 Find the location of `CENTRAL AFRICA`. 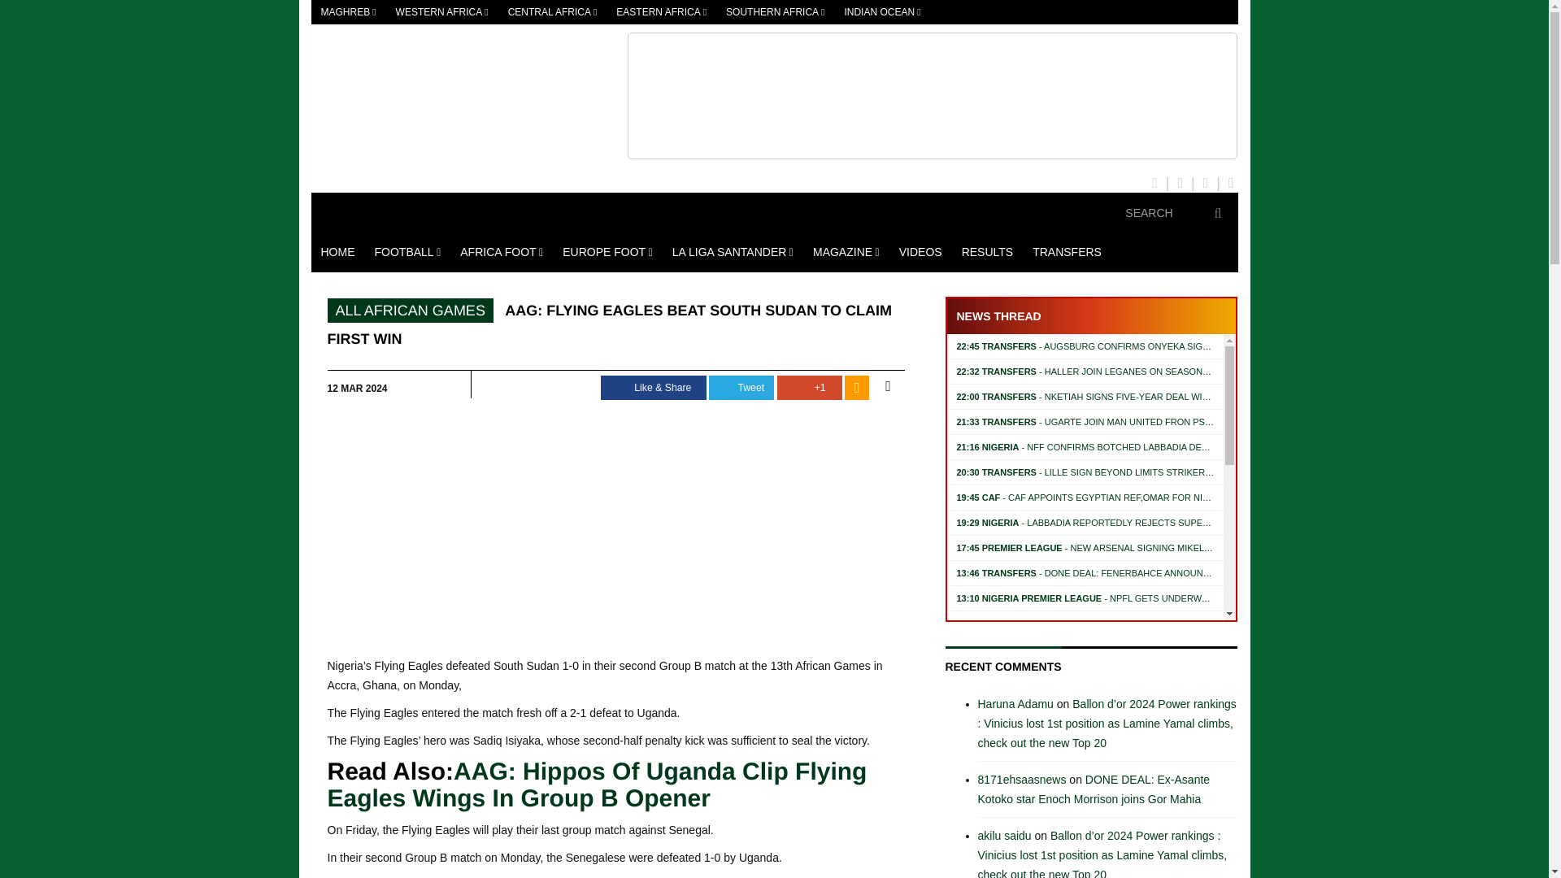

CENTRAL AFRICA is located at coordinates (552, 12).